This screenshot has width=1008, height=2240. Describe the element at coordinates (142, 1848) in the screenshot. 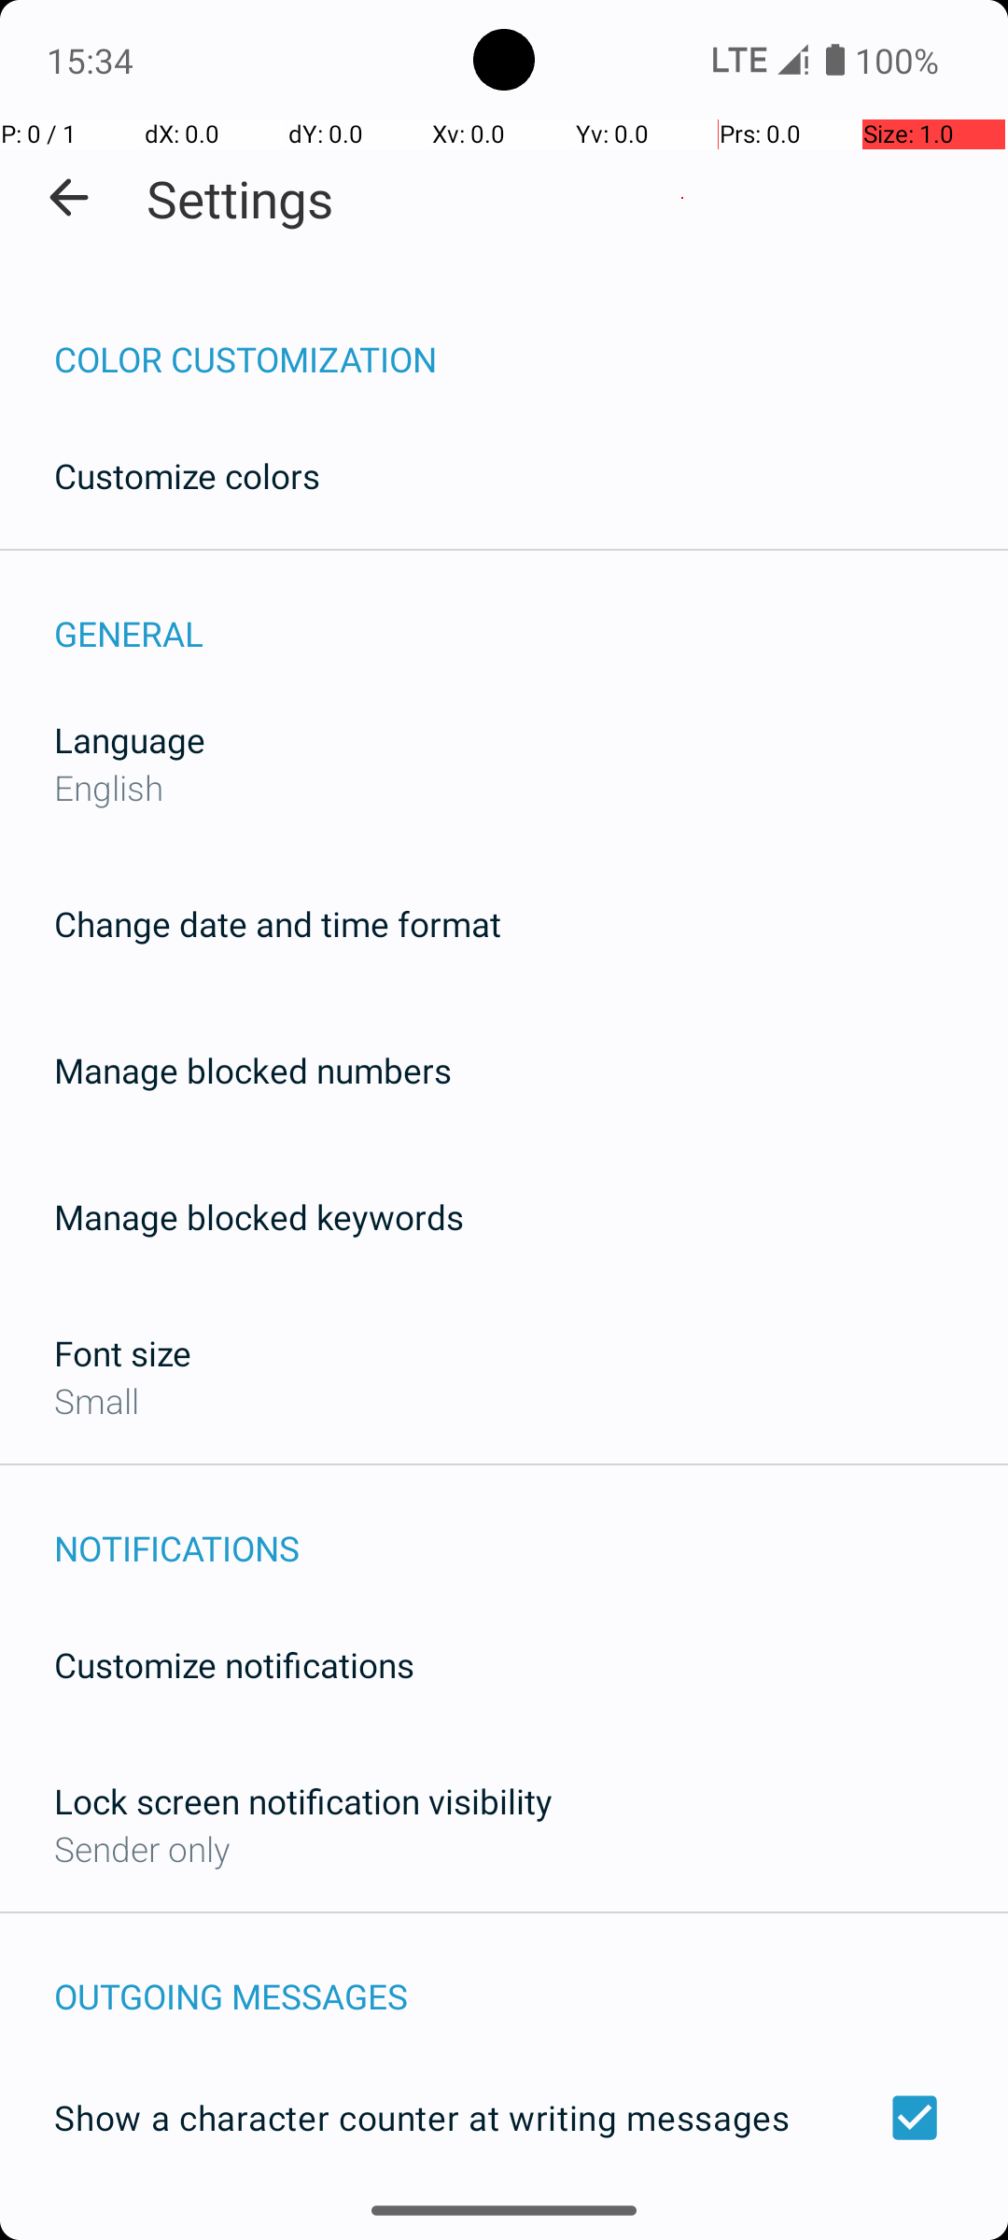

I see `Sender only` at that location.